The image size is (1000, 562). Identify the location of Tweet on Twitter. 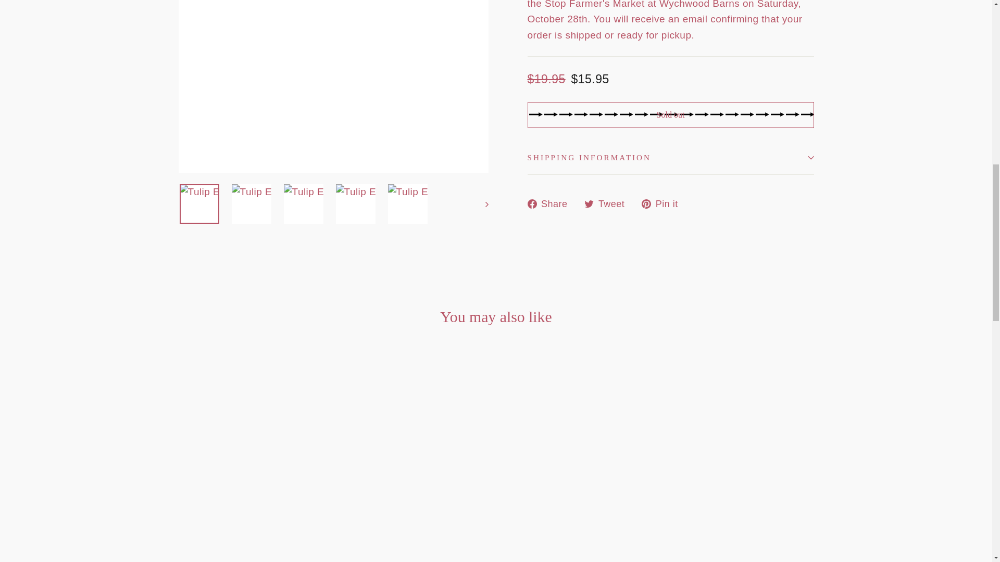
(608, 204).